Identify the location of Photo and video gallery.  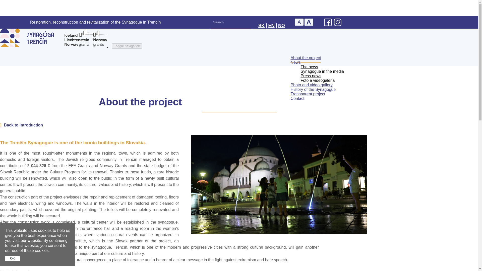
(311, 85).